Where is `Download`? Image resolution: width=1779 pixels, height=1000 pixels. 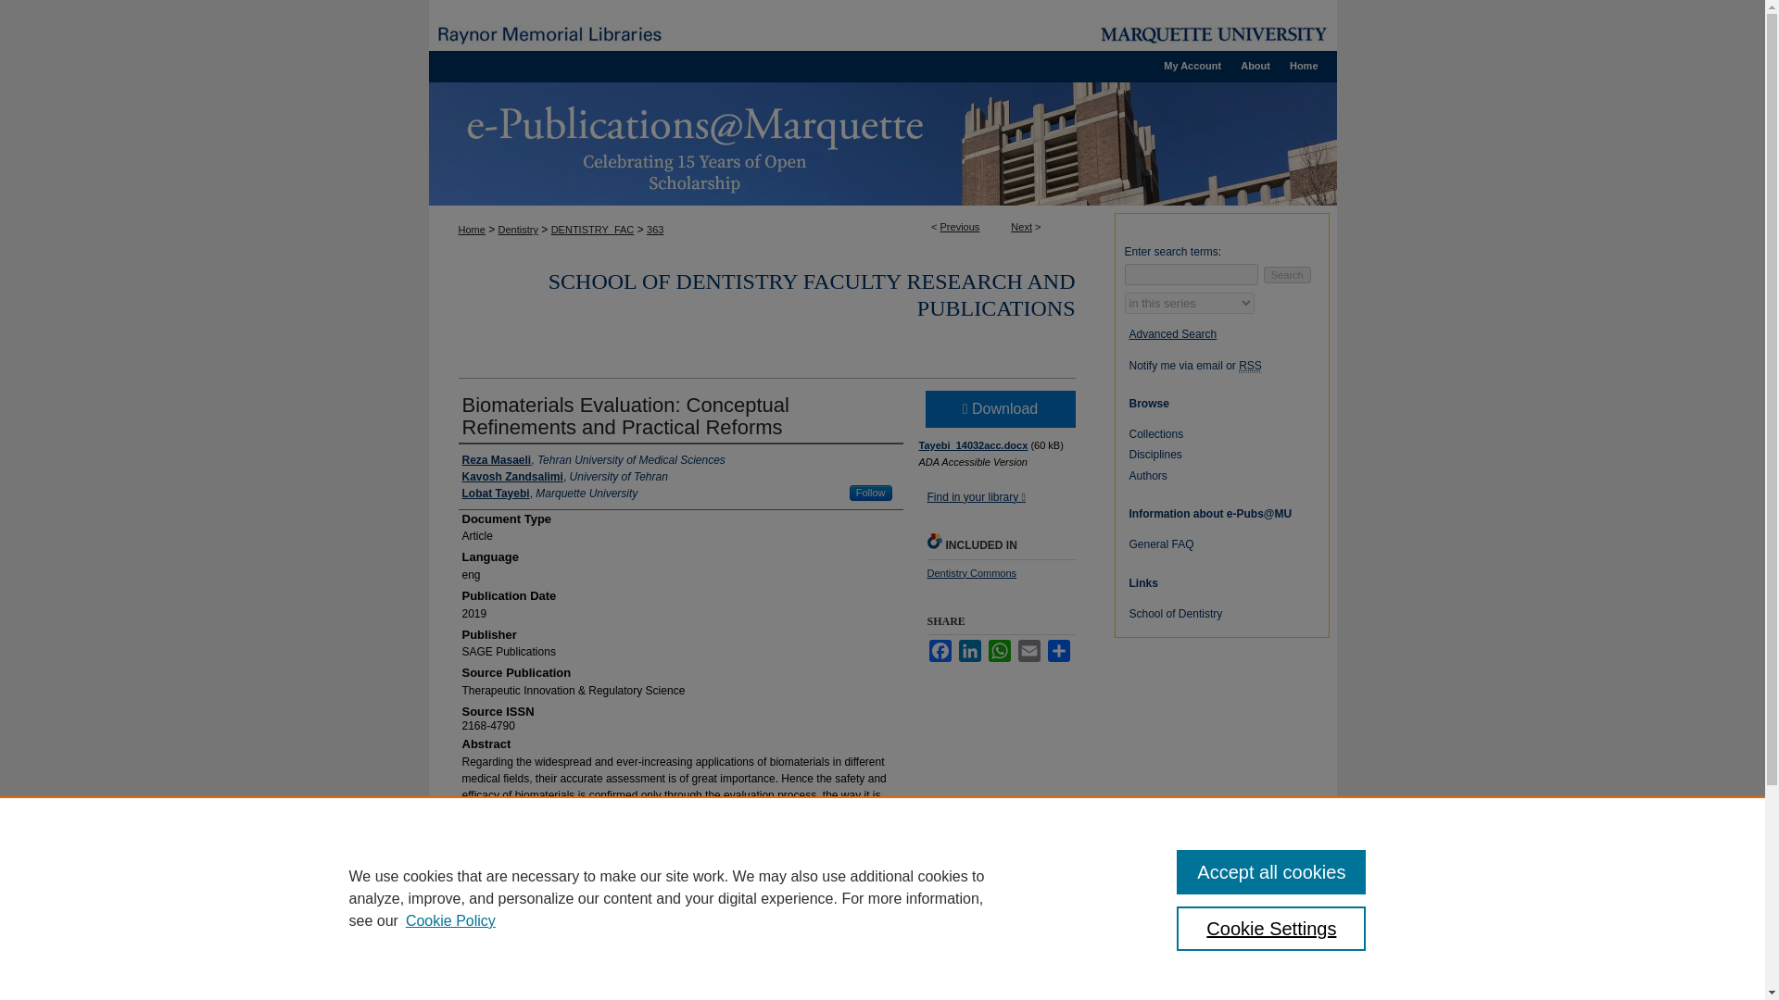 Download is located at coordinates (999, 409).